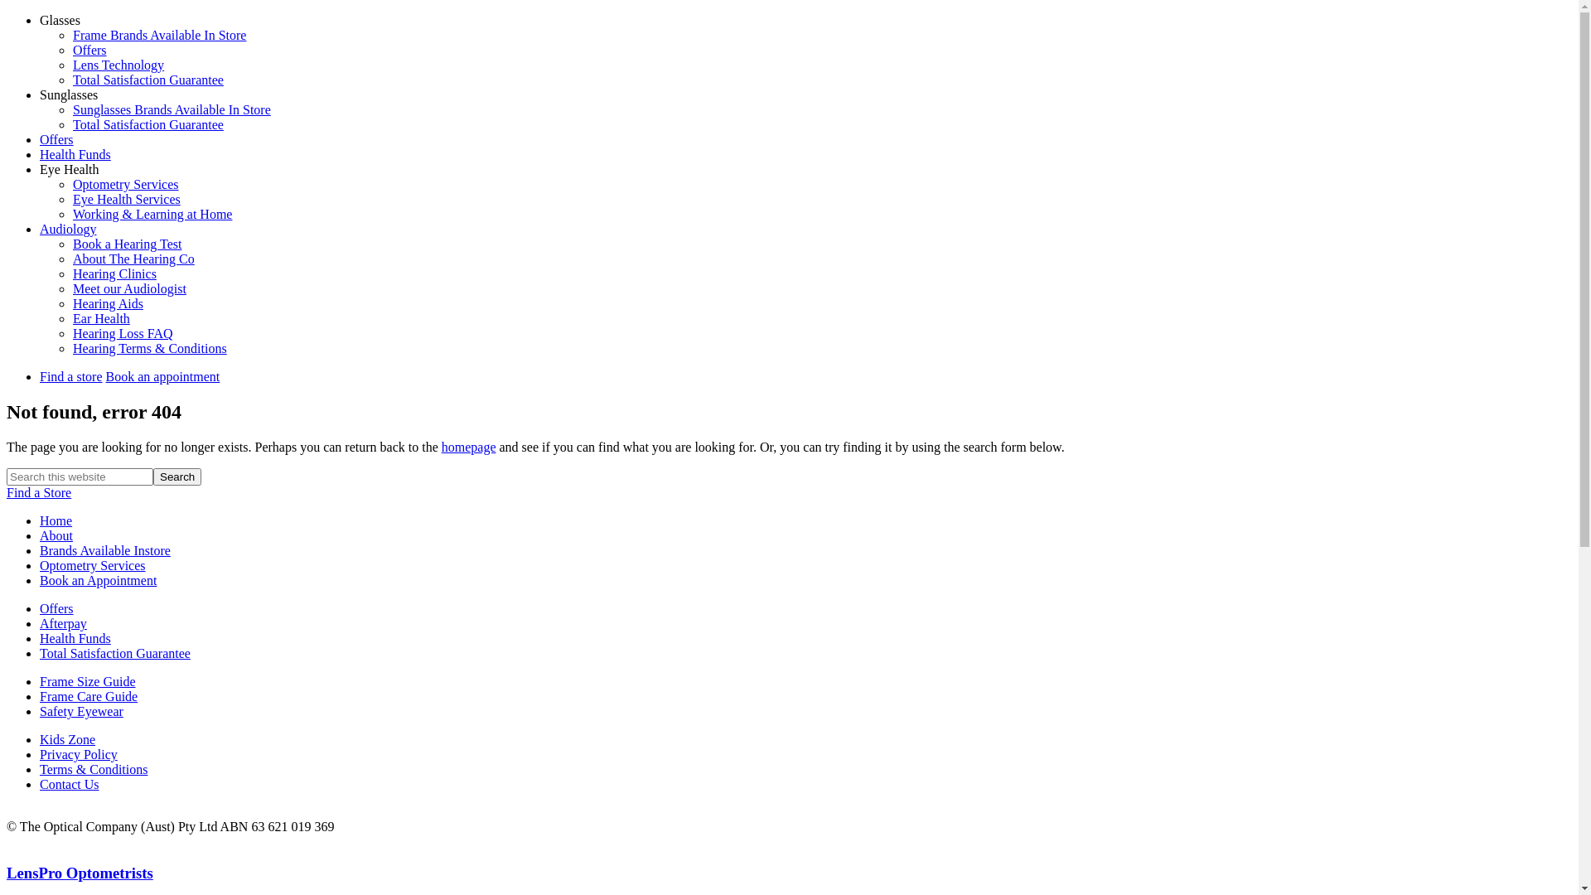  What do you see at coordinates (68, 739) in the screenshot?
I see `Kids Zone` at bounding box center [68, 739].